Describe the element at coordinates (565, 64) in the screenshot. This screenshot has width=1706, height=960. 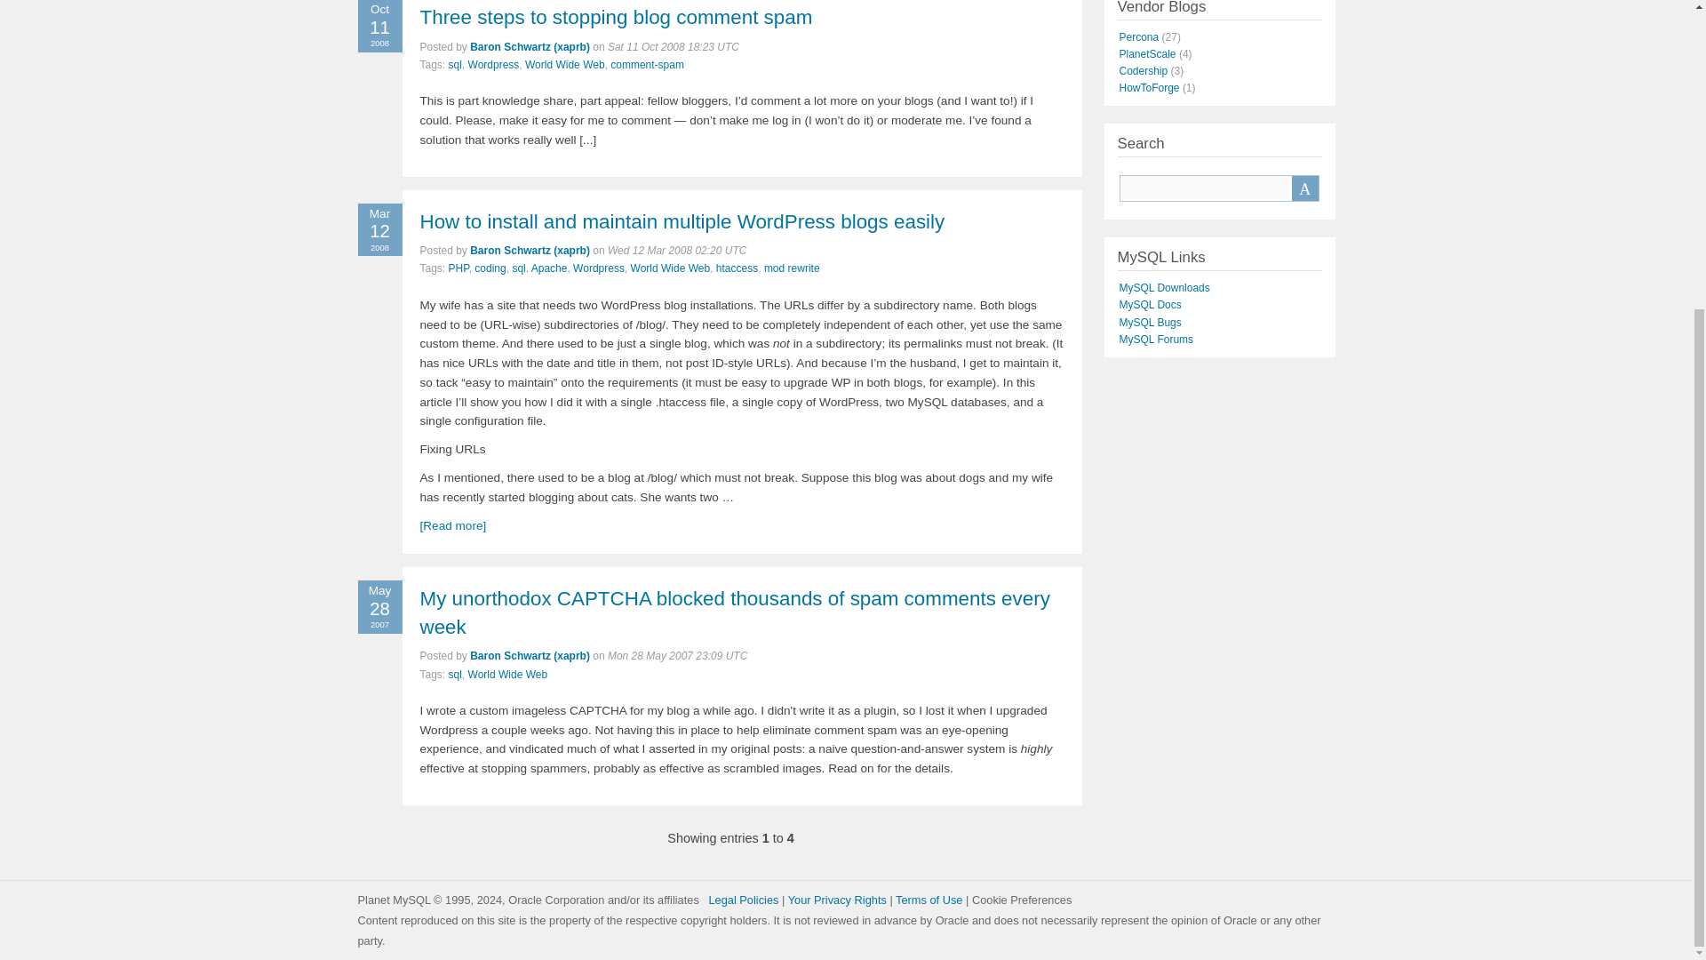
I see `World Wide Web` at that location.